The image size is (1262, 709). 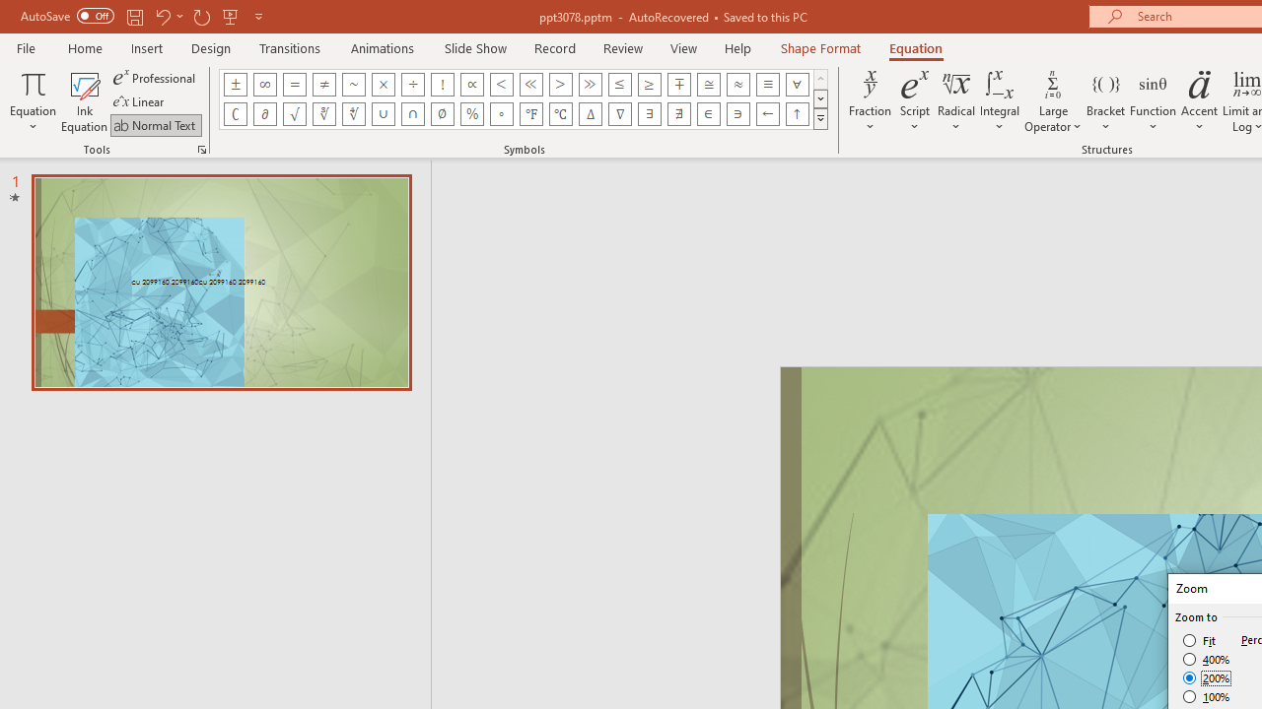 I want to click on Fraction, so click(x=870, y=100).